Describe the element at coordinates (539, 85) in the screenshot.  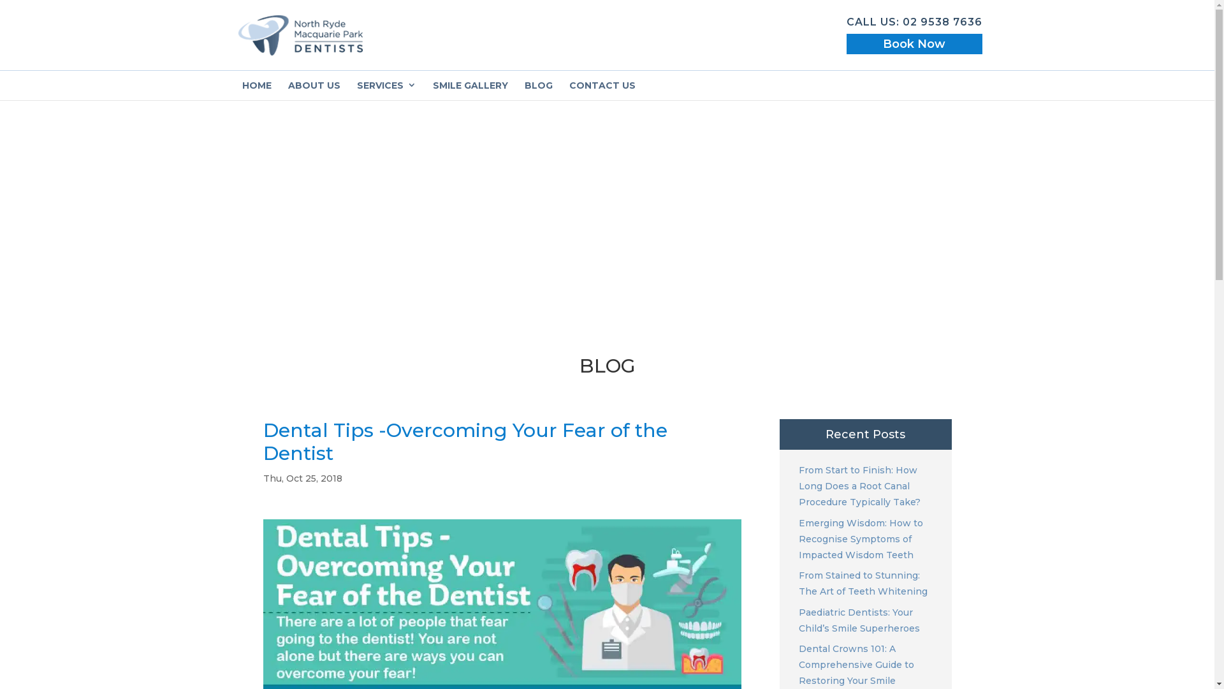
I see `BLOG` at that location.